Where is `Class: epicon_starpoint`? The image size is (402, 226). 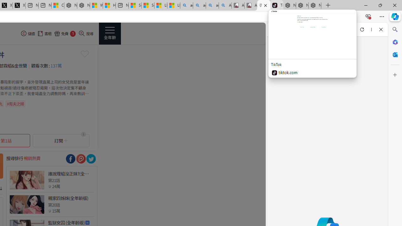 Class: epicon_starpoint is located at coordinates (50, 211).